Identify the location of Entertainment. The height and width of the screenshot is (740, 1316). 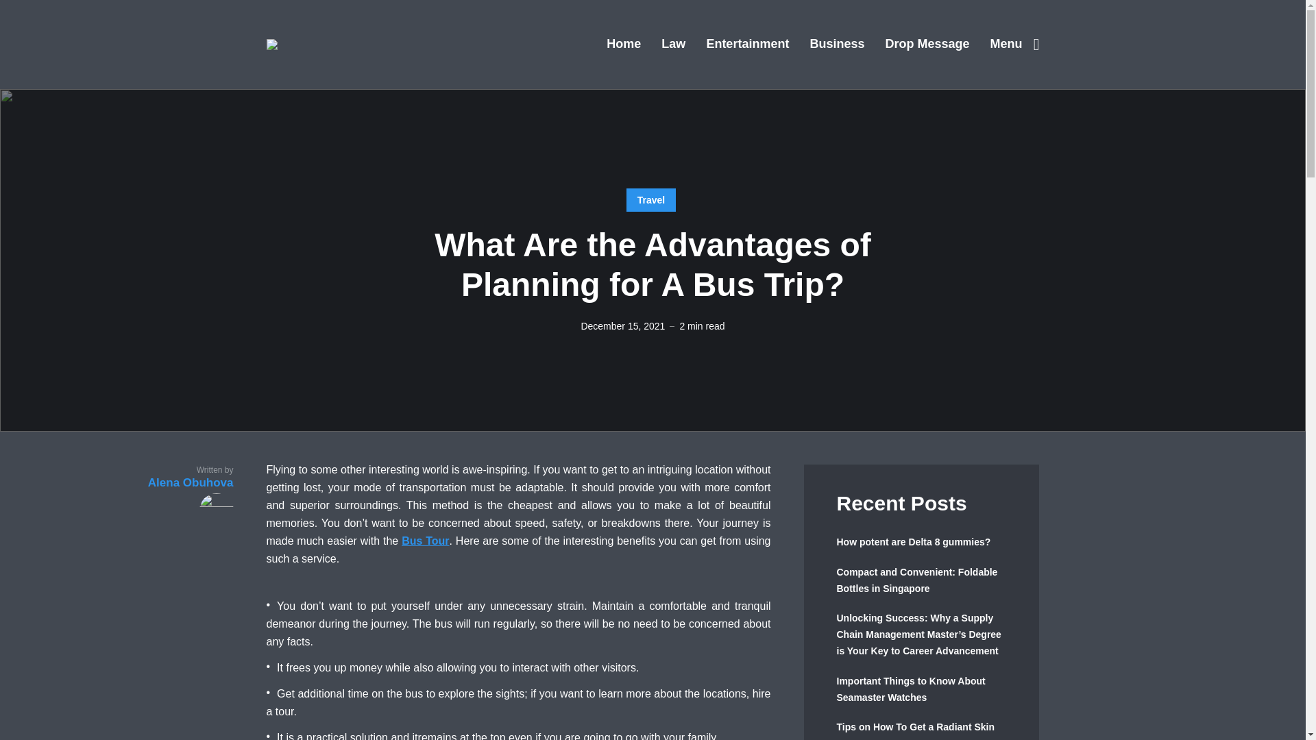
(747, 44).